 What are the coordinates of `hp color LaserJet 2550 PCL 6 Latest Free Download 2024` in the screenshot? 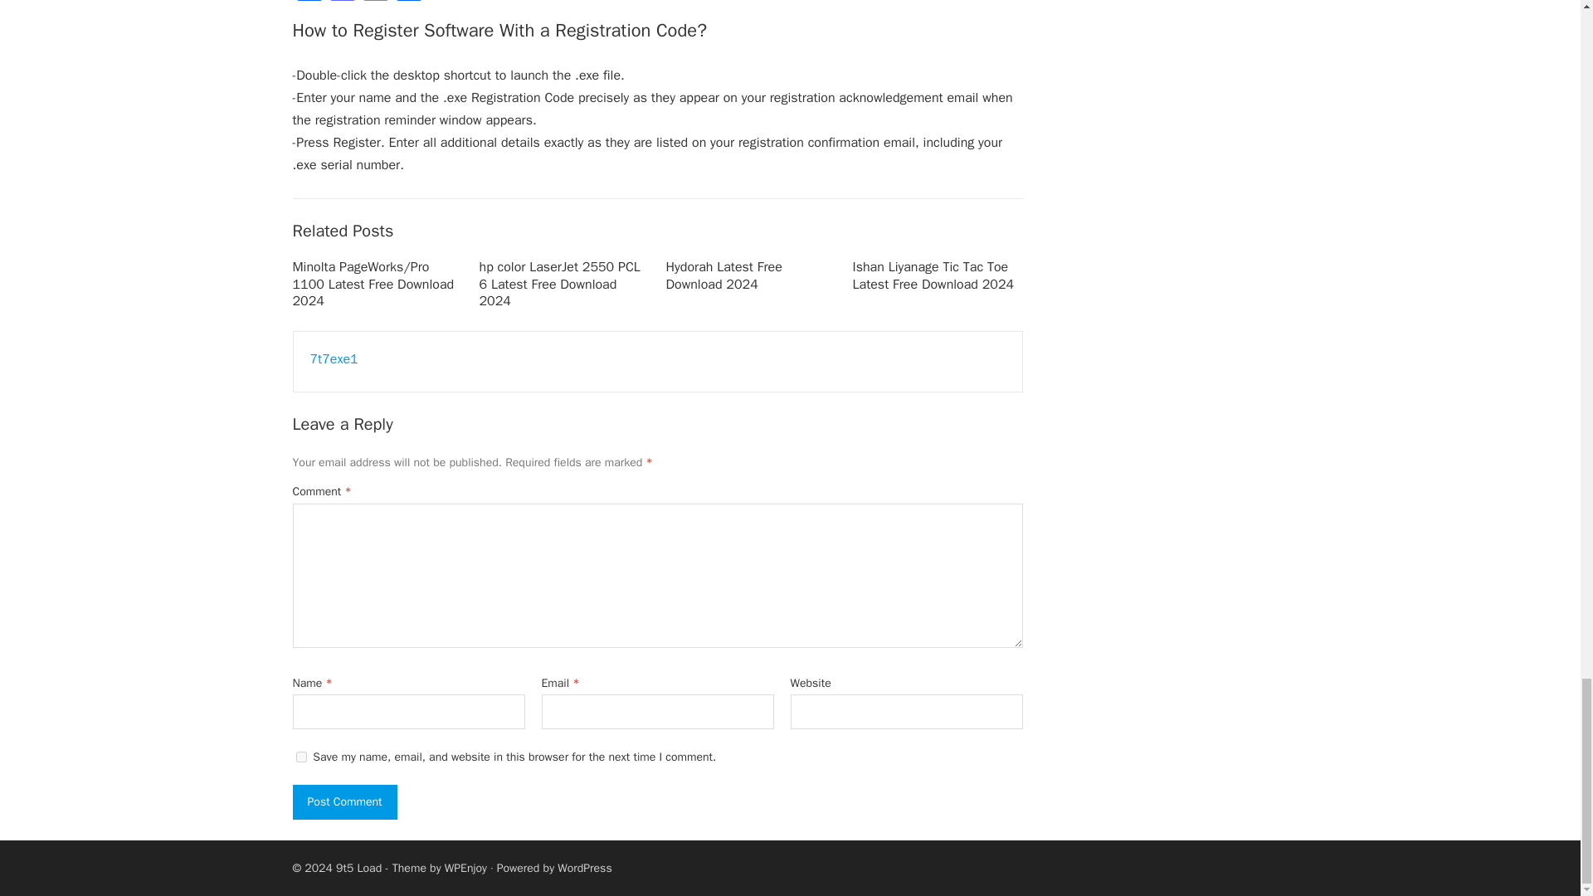 It's located at (559, 284).